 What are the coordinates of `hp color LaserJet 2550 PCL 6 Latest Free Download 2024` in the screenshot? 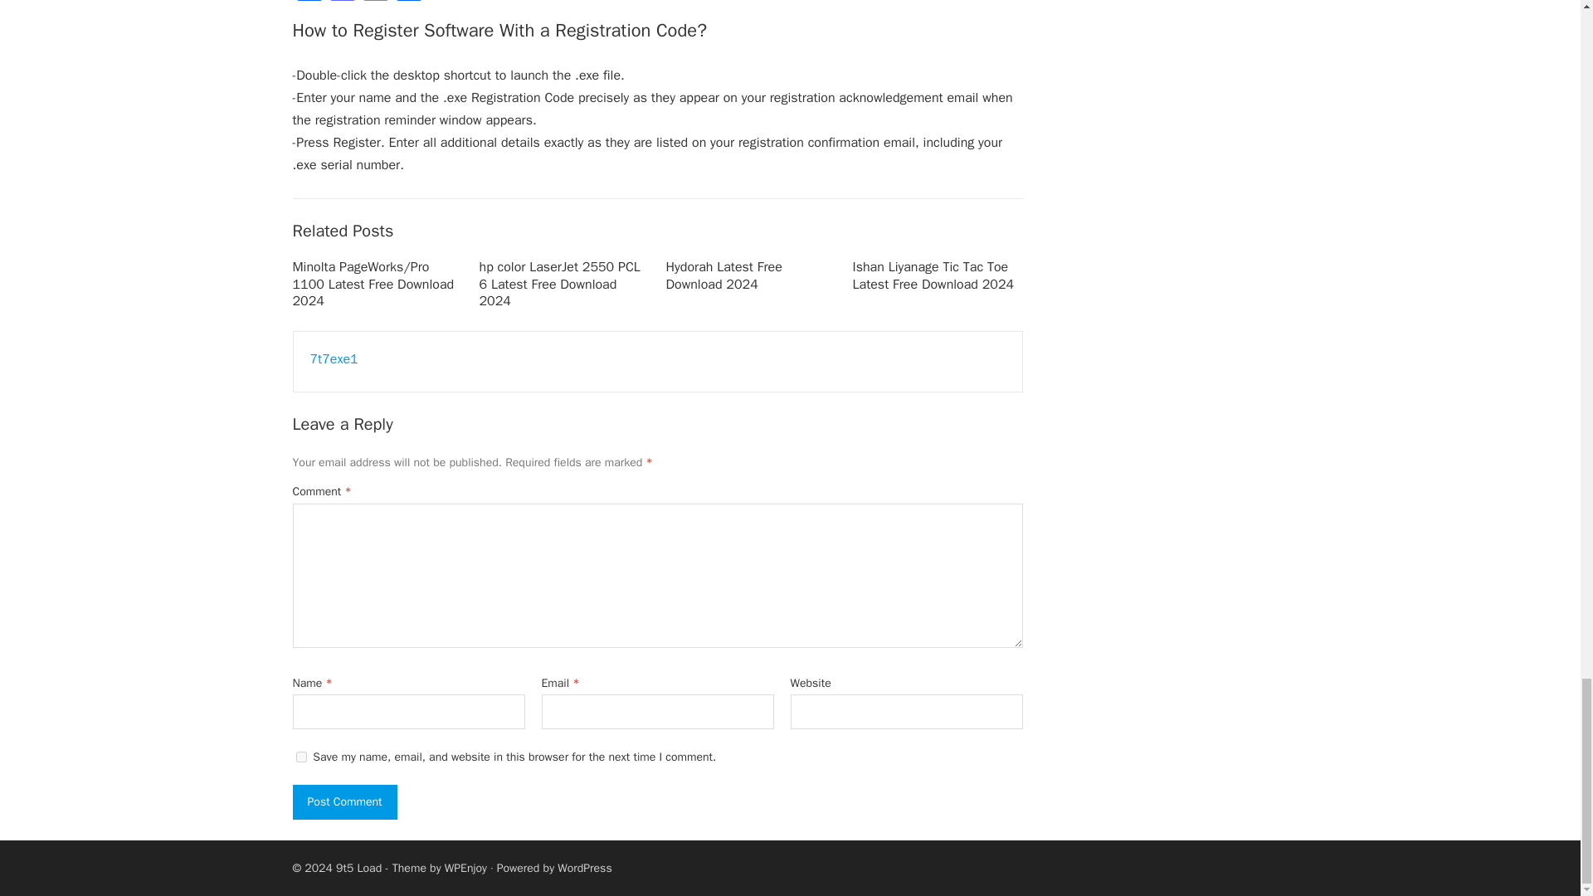 It's located at (559, 284).